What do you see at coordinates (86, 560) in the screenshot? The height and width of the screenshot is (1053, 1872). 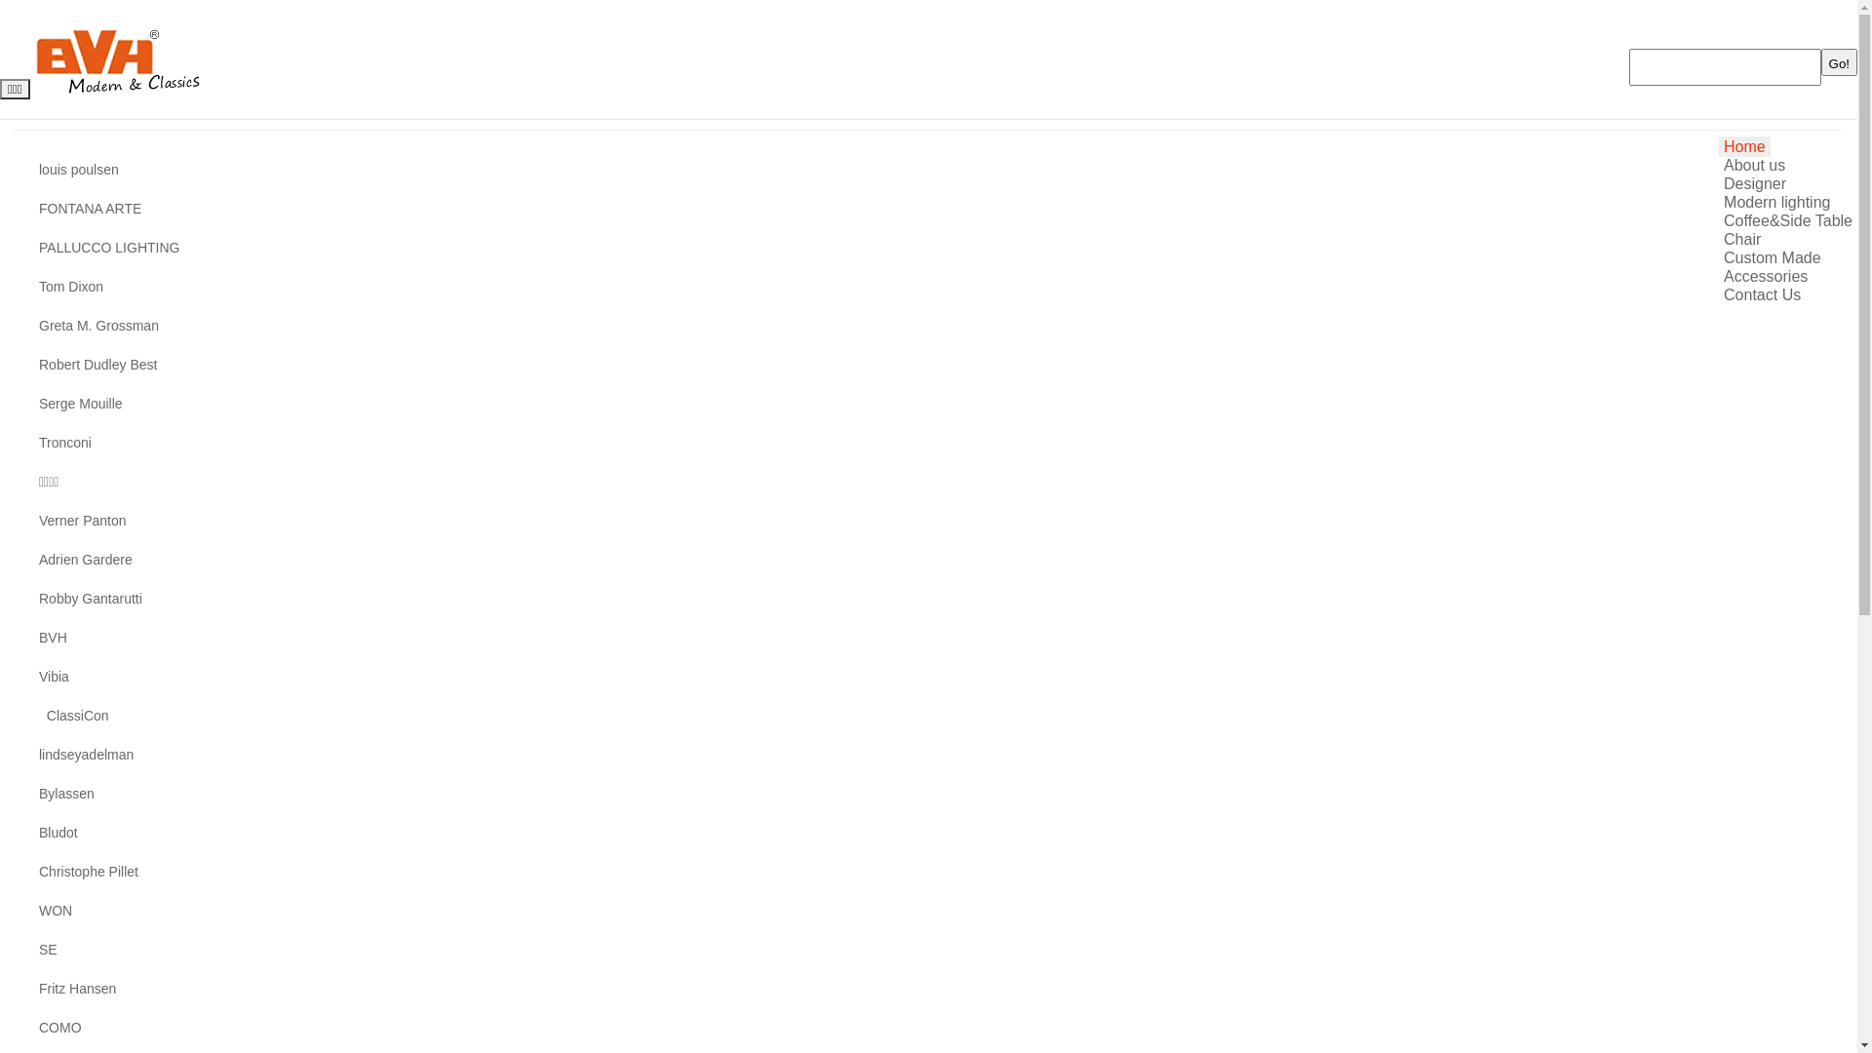 I see `Adrien Gardere` at bounding box center [86, 560].